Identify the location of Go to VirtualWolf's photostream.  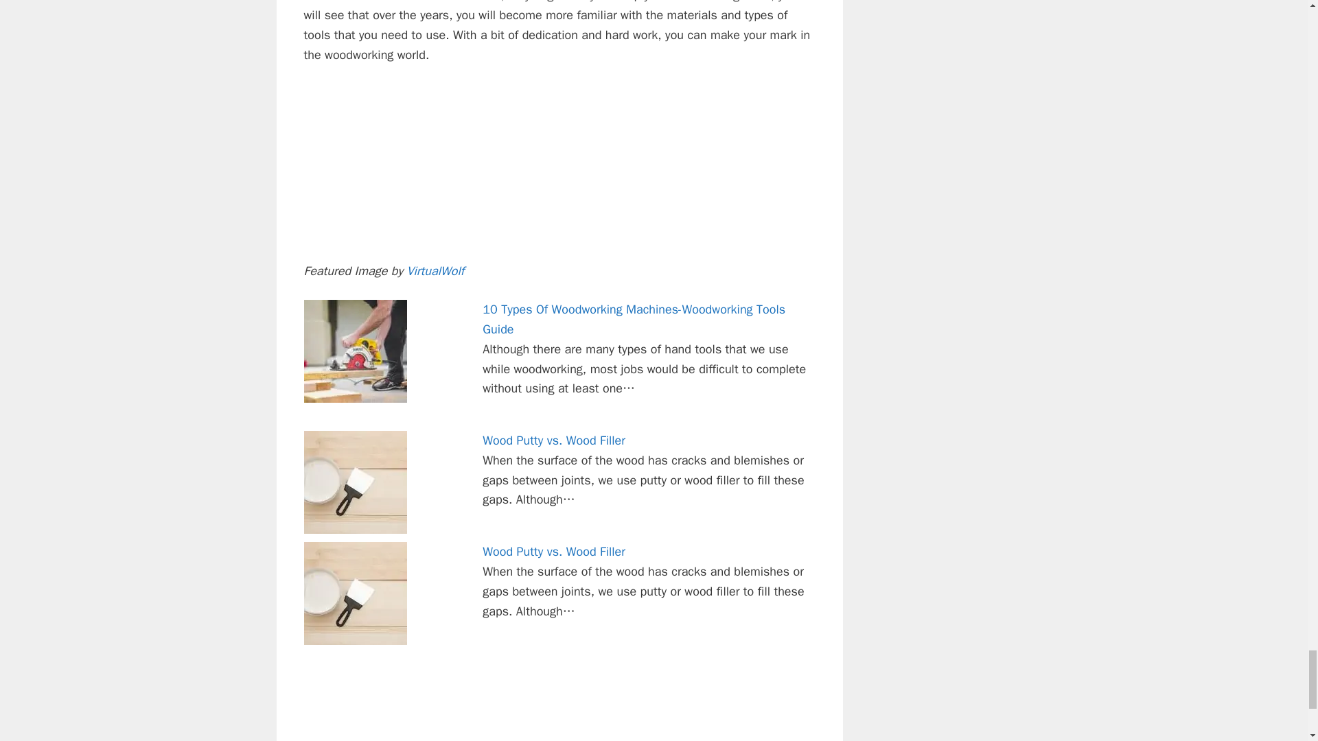
(435, 271).